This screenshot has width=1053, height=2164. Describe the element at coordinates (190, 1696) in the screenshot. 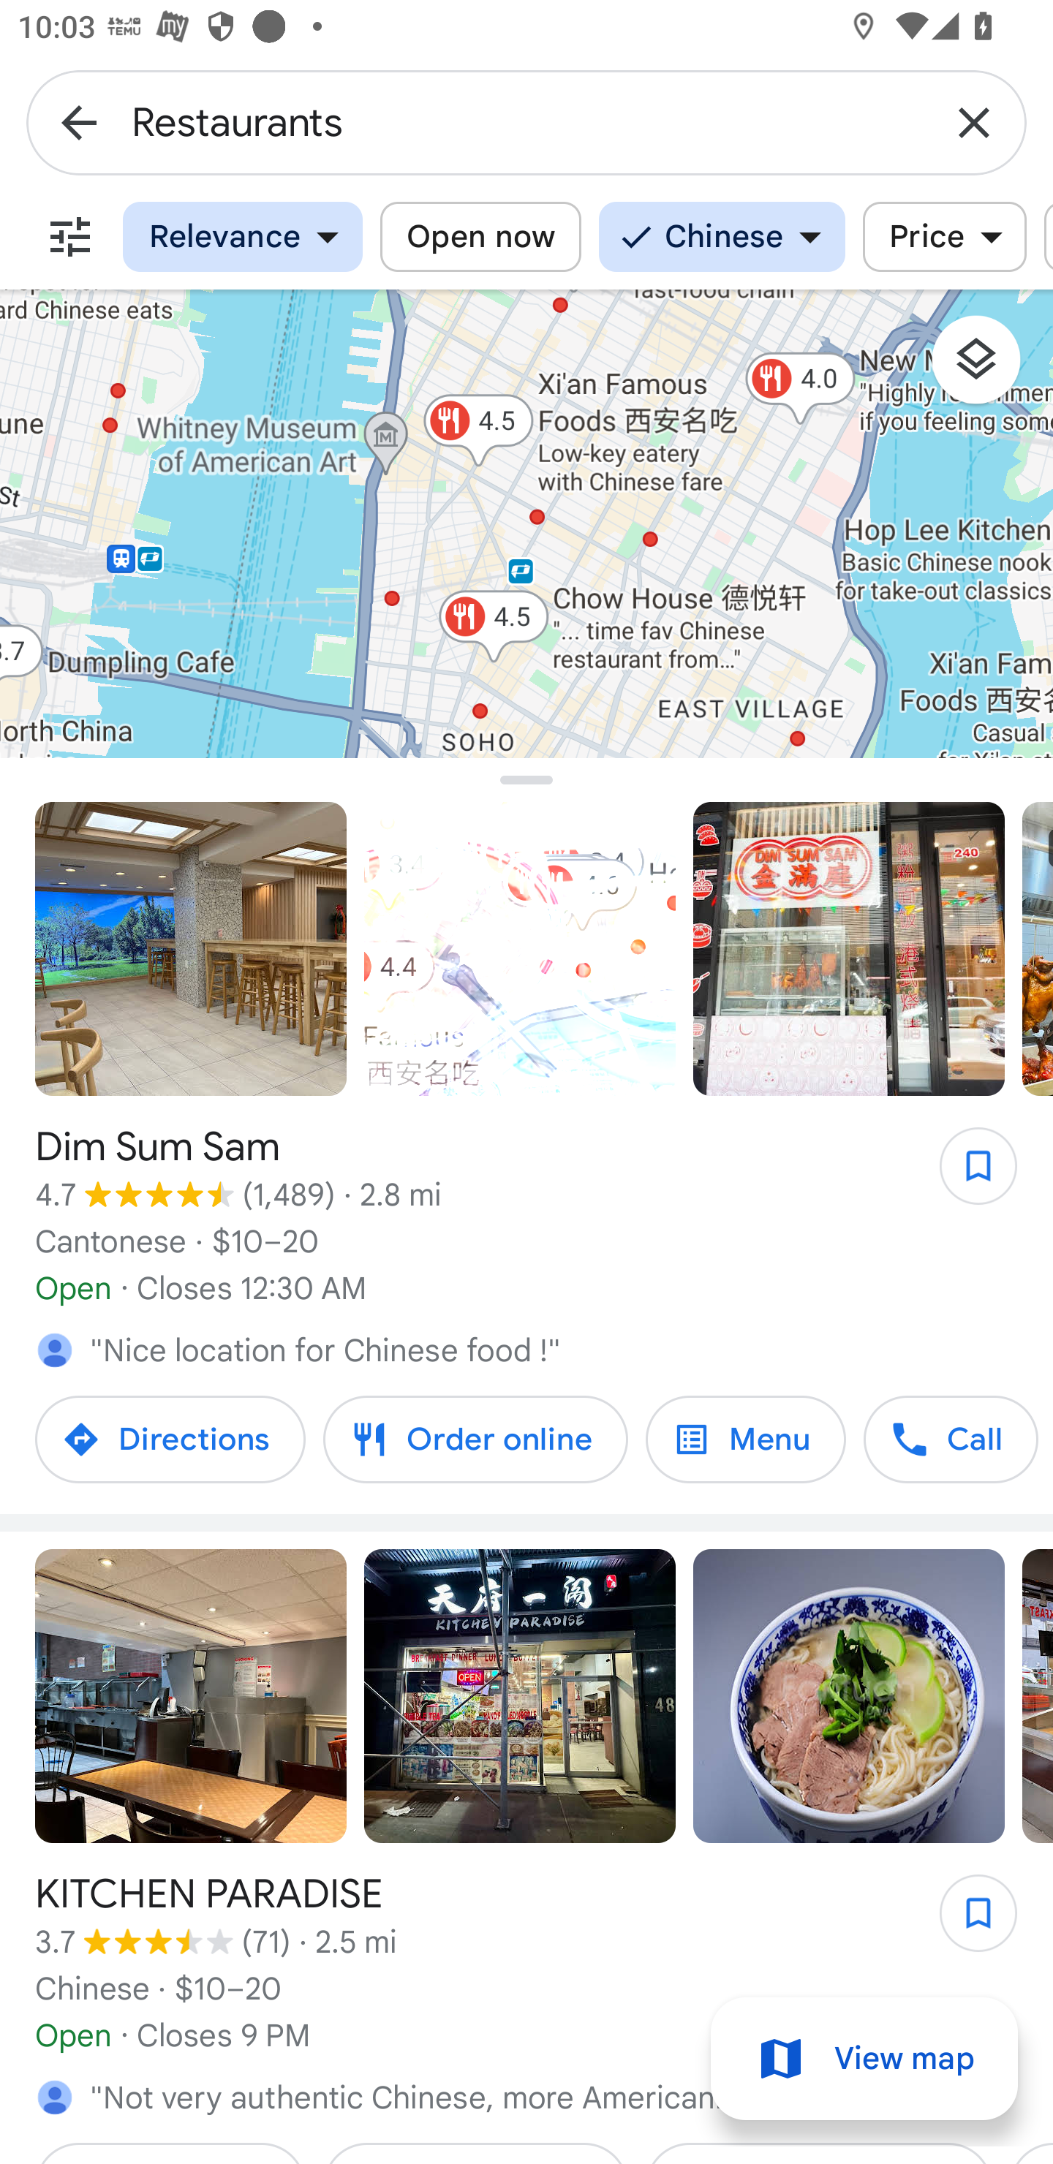

I see `Photo` at that location.